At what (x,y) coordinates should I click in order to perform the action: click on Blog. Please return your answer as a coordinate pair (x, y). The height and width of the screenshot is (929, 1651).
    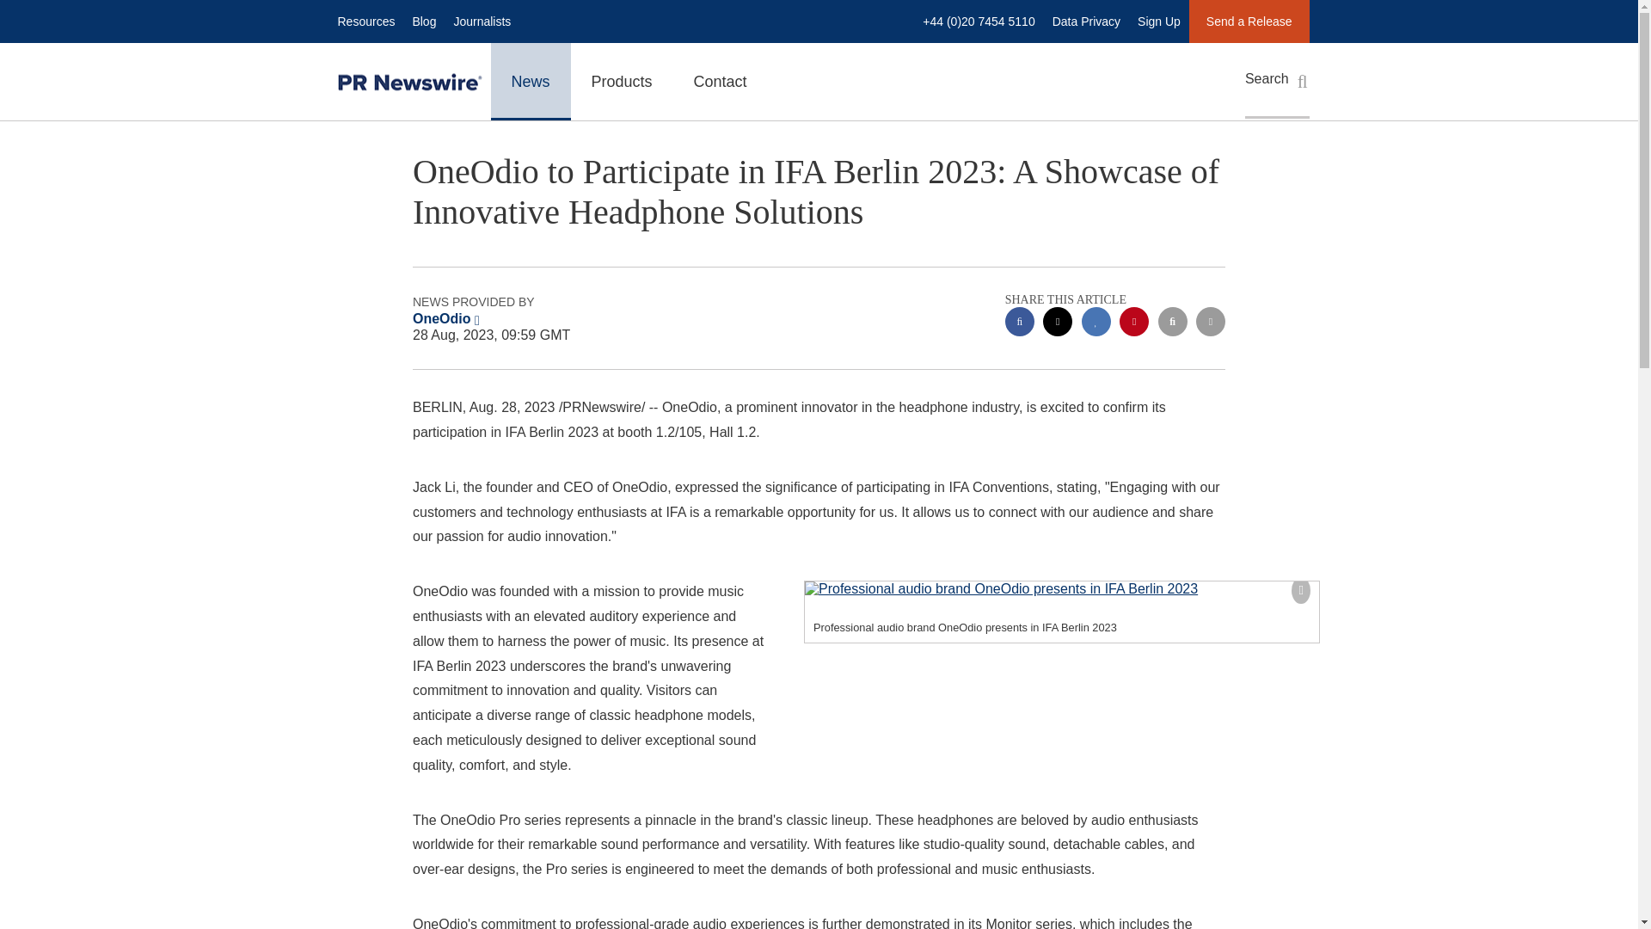
    Looking at the image, I should click on (423, 21).